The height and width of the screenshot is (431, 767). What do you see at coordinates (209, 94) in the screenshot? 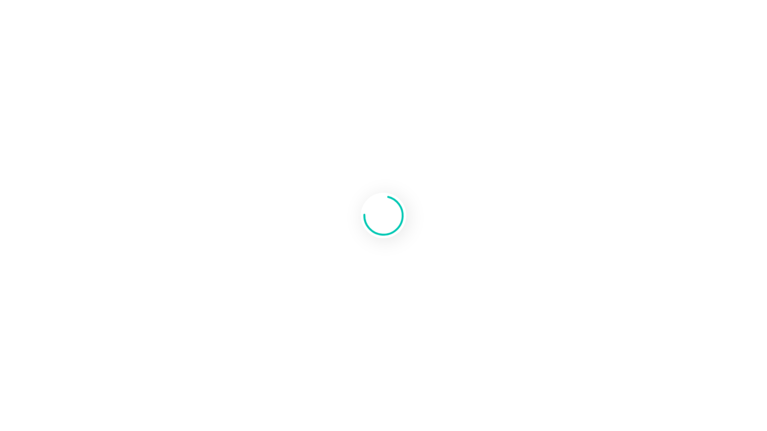
I see `ABOUT` at bounding box center [209, 94].